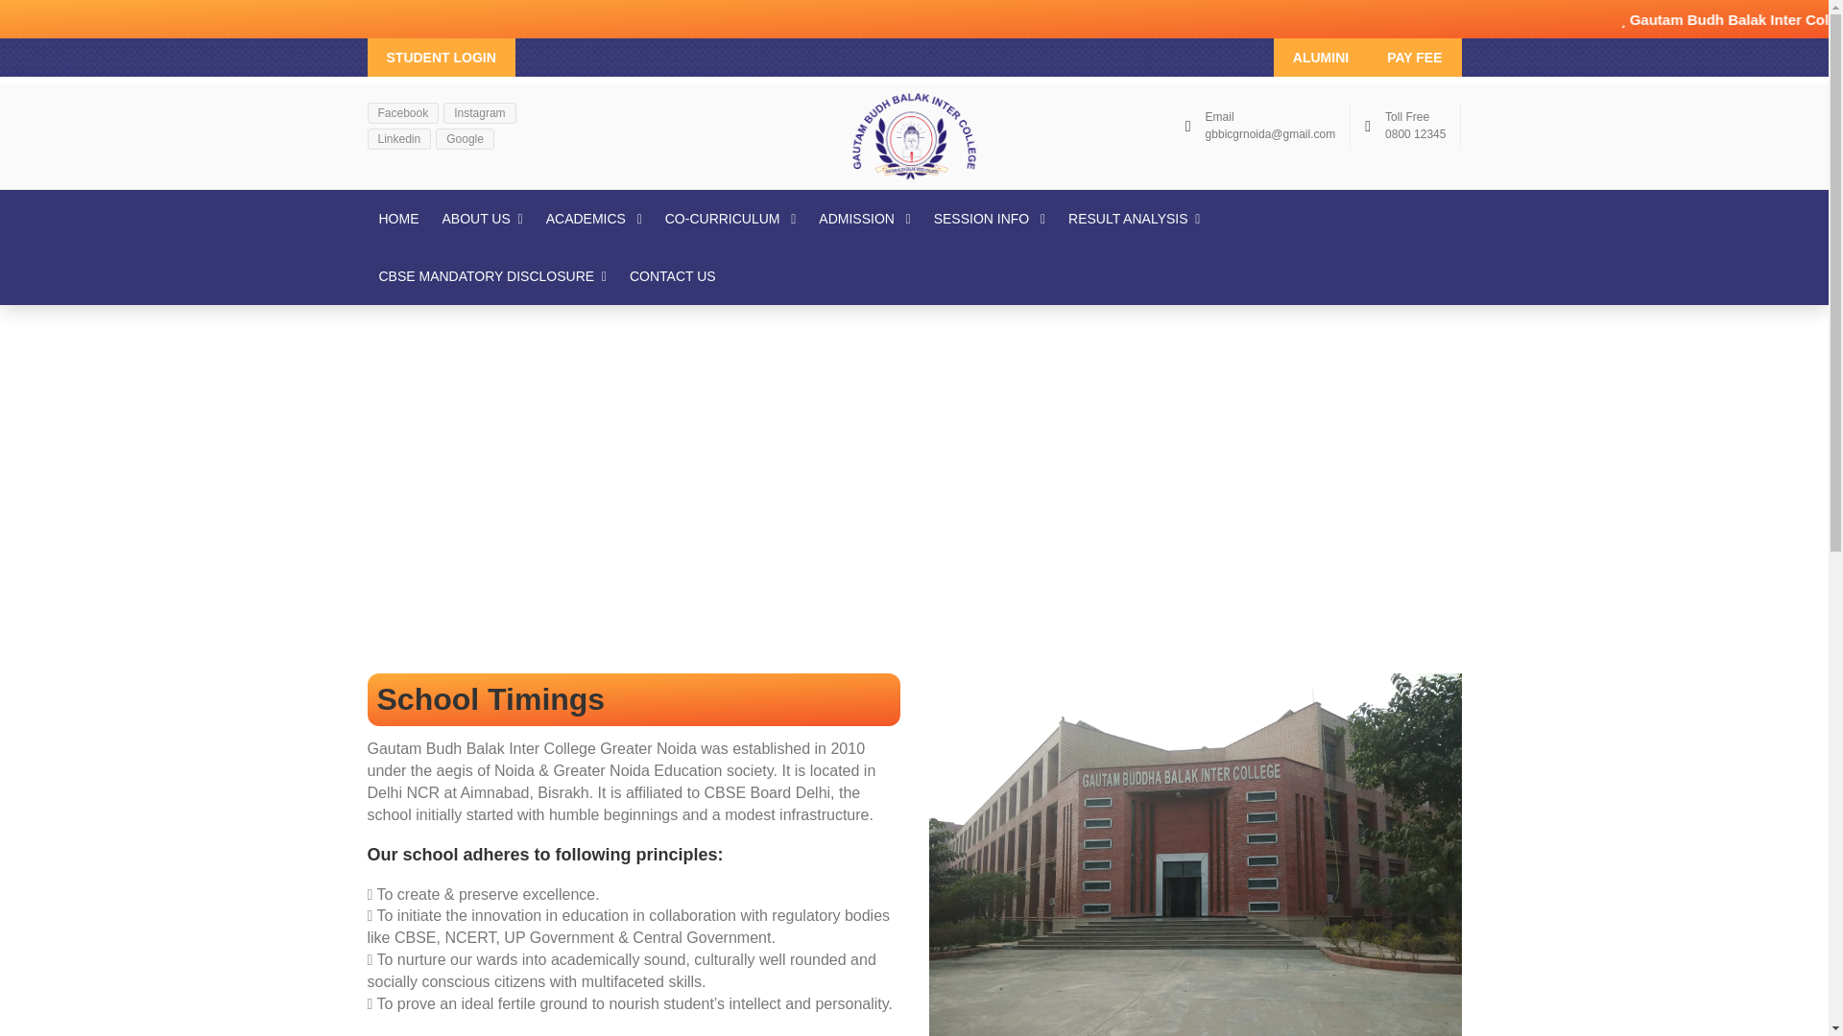 Image resolution: width=1843 pixels, height=1036 pixels. What do you see at coordinates (989, 219) in the screenshot?
I see `SESSION INFO   ` at bounding box center [989, 219].